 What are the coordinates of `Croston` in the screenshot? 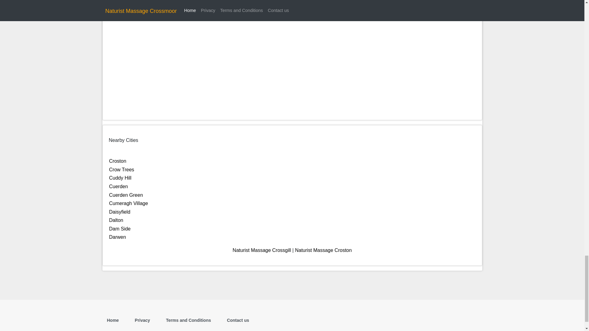 It's located at (118, 161).